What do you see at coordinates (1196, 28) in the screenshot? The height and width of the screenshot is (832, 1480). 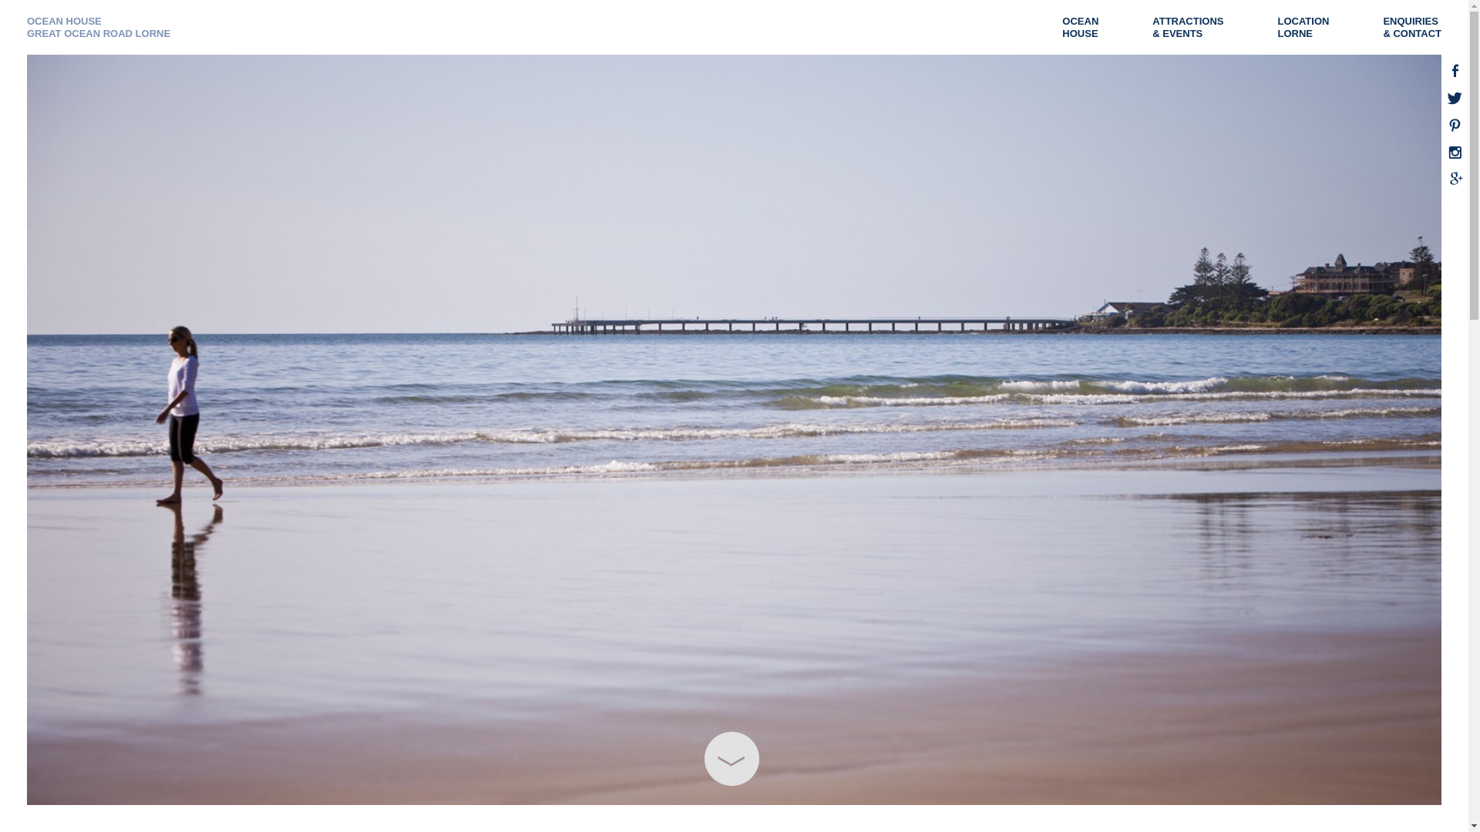 I see `ATTRACTIONS
& EVENTS` at bounding box center [1196, 28].